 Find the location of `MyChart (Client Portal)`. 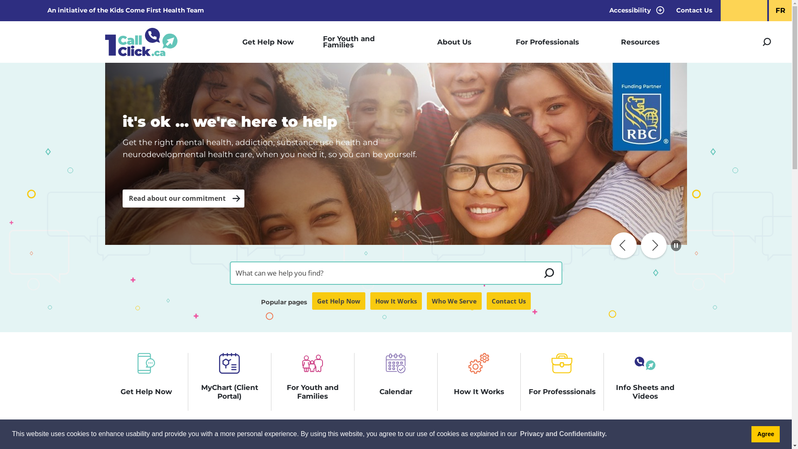

MyChart (Client Portal) is located at coordinates (229, 382).